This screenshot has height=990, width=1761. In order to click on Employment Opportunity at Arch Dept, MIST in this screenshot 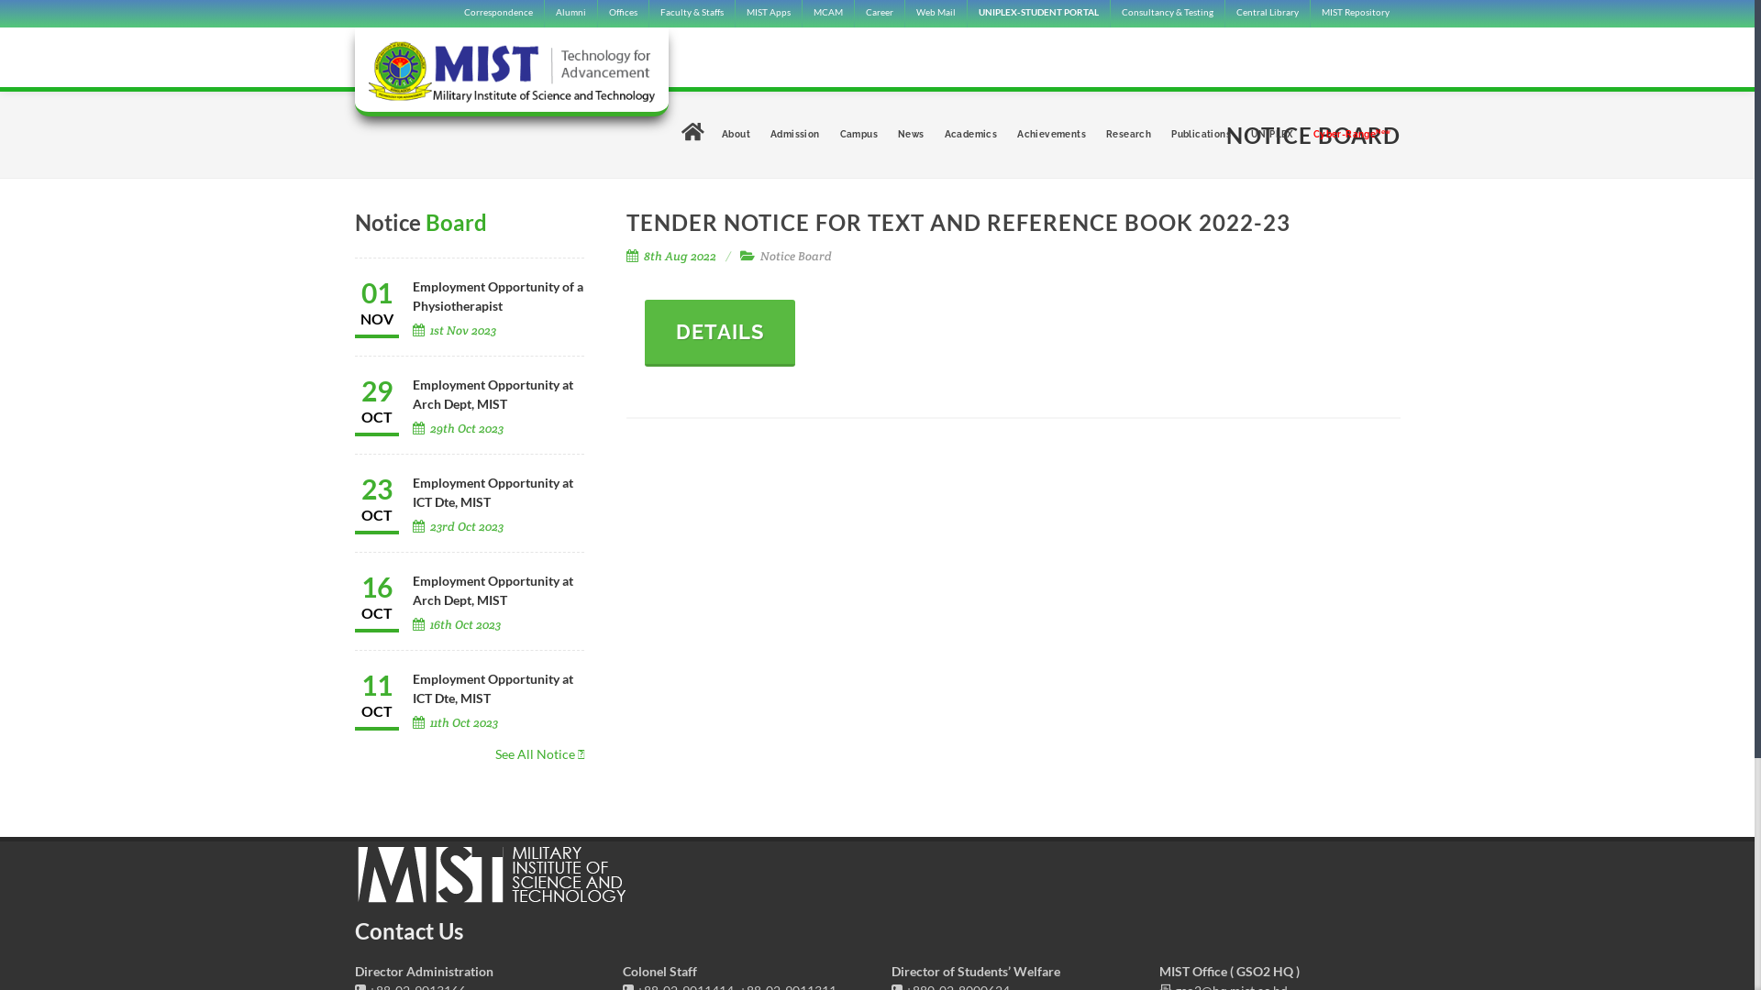, I will do `click(493, 590)`.